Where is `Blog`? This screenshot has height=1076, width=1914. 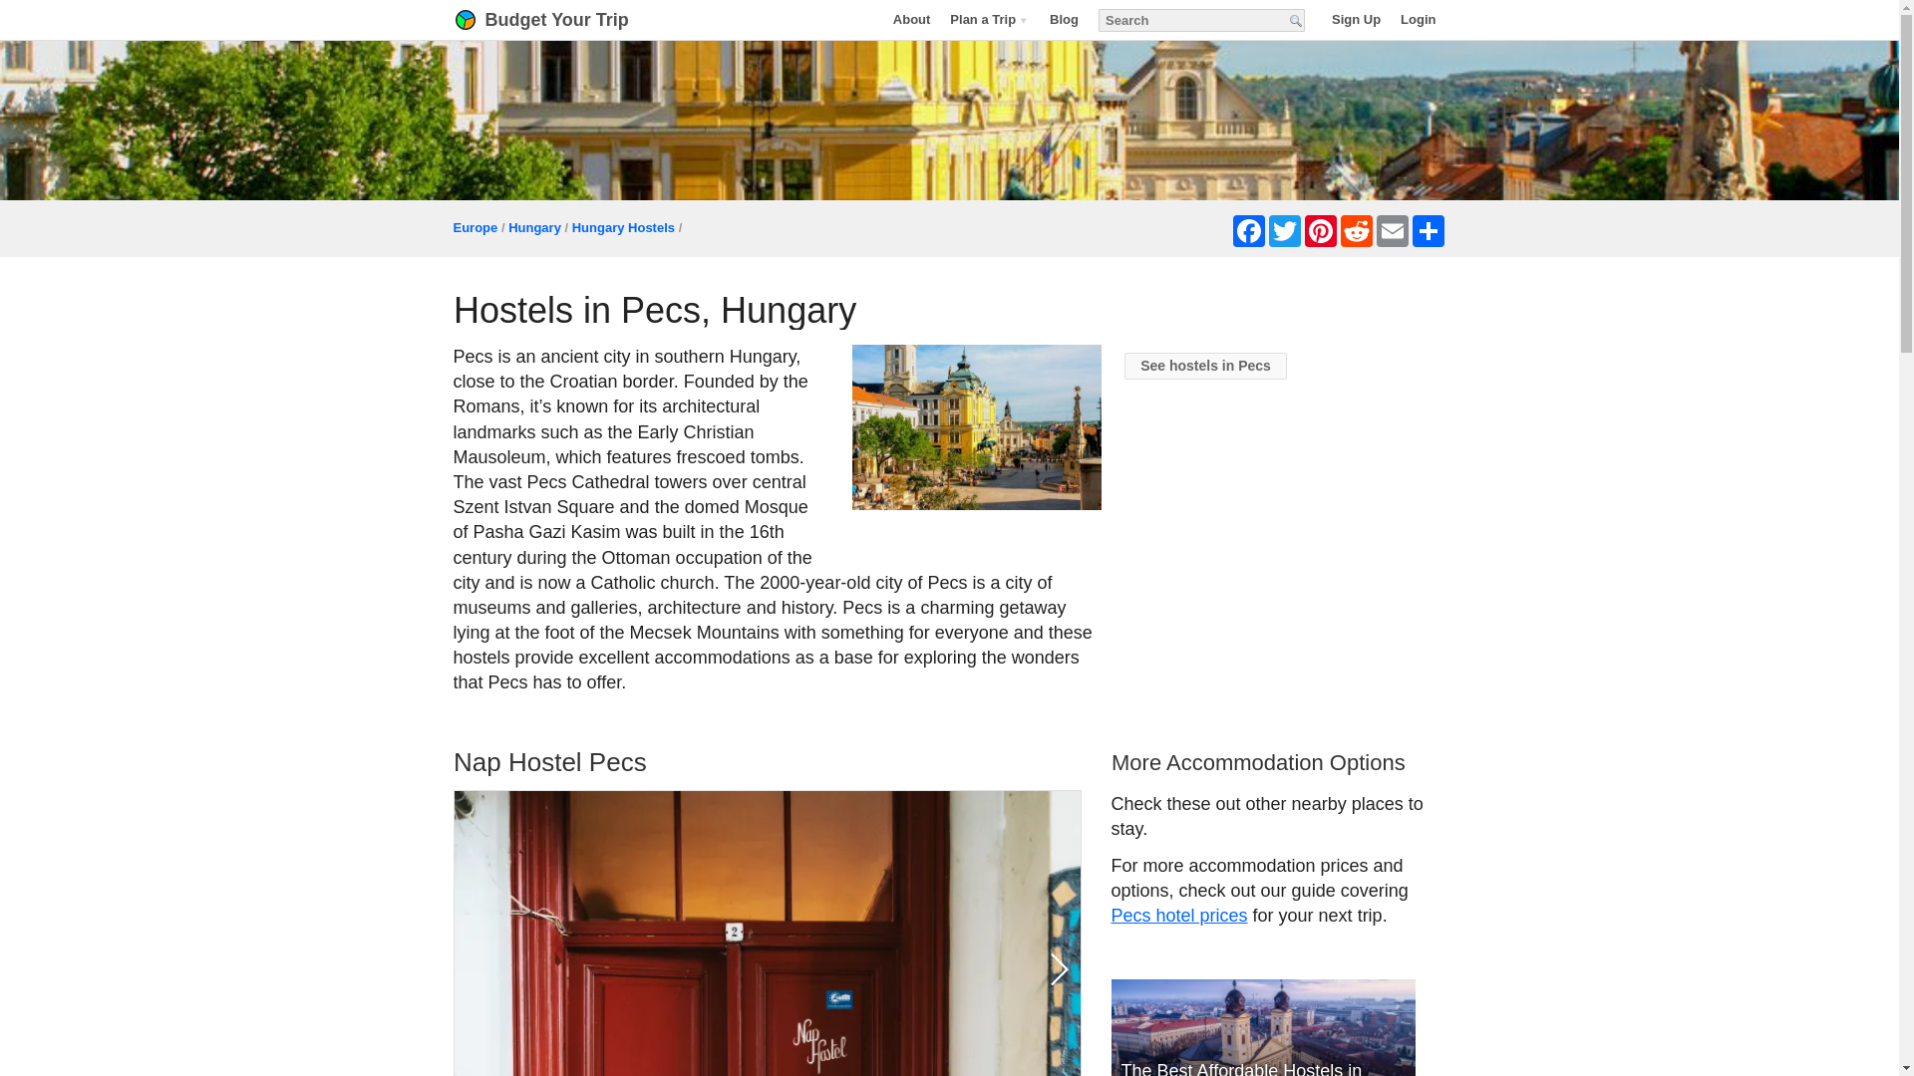 Blog is located at coordinates (1064, 19).